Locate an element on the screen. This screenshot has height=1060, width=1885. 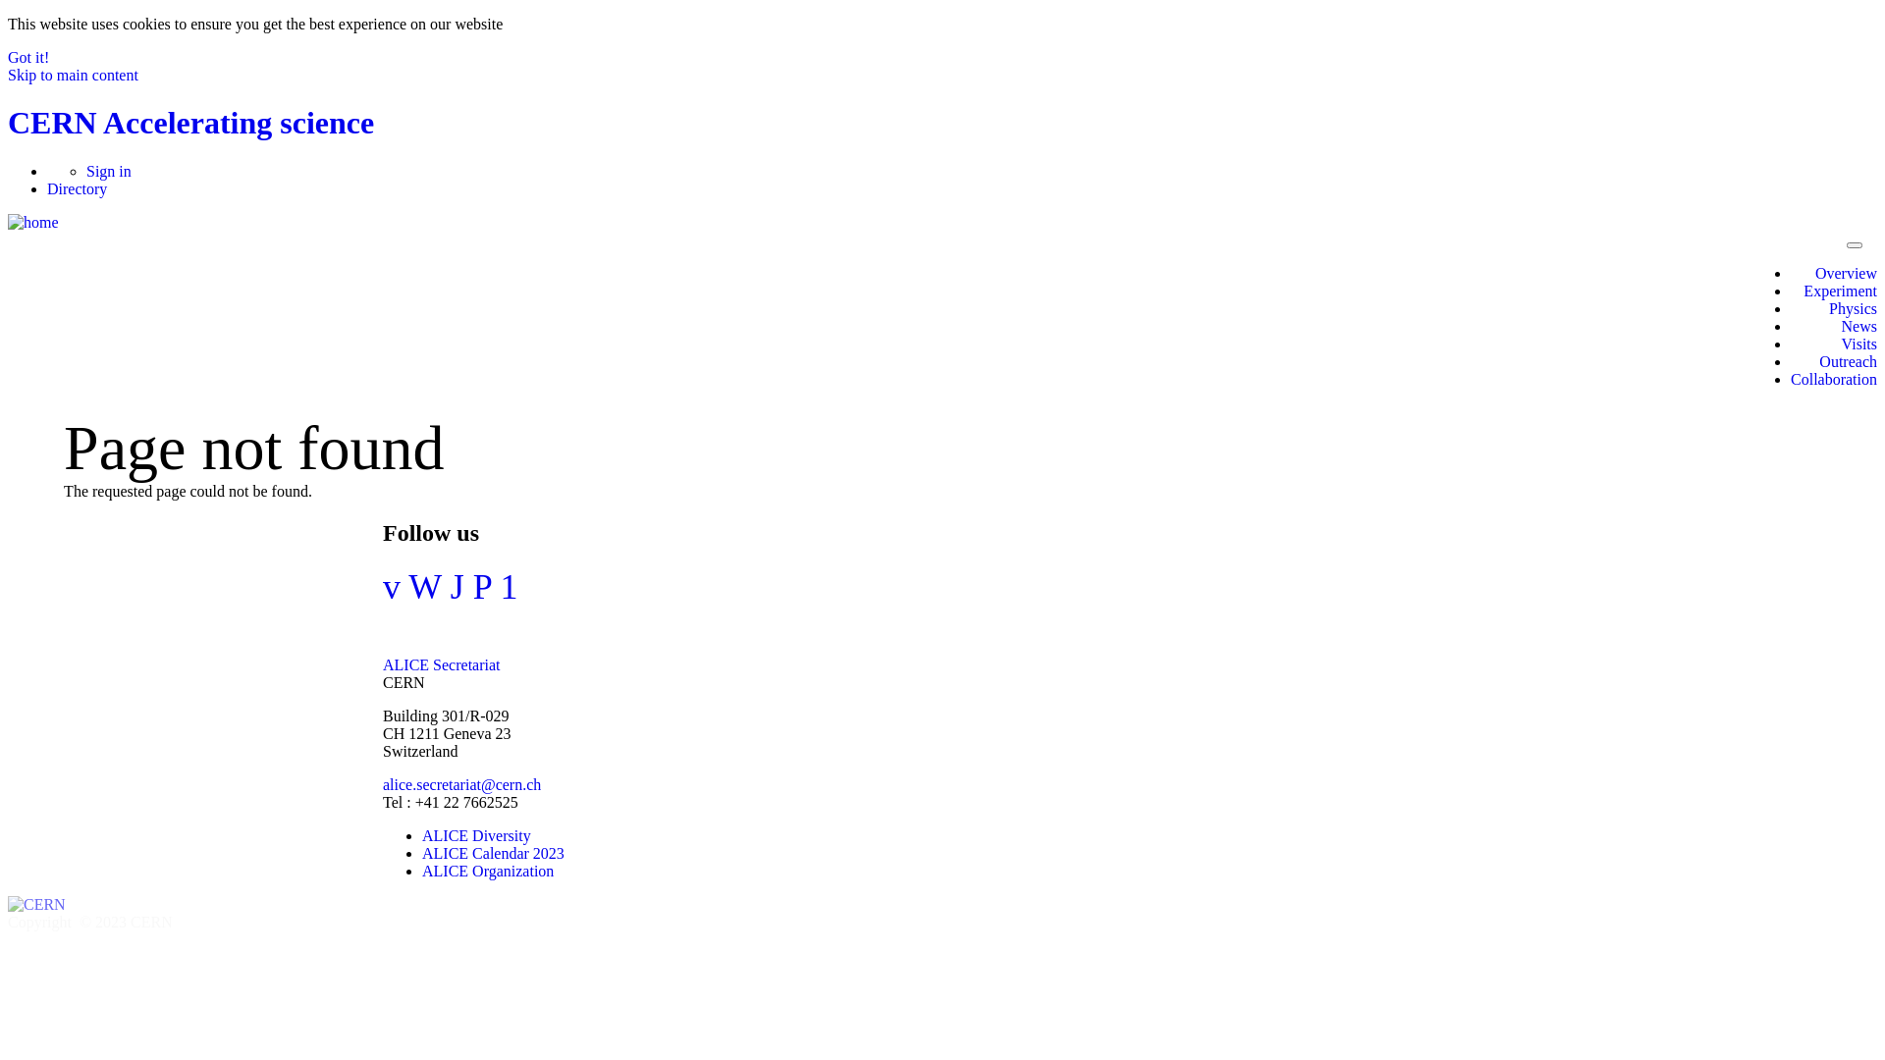
v is located at coordinates (392, 587).